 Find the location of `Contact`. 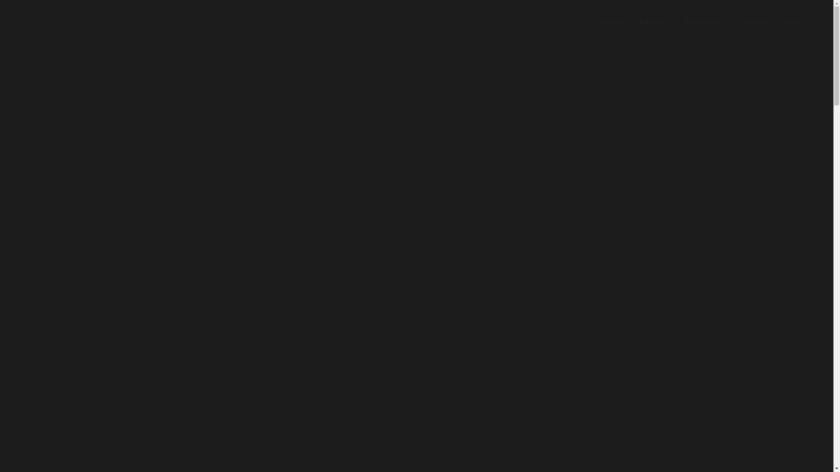

Contact is located at coordinates (794, 22).